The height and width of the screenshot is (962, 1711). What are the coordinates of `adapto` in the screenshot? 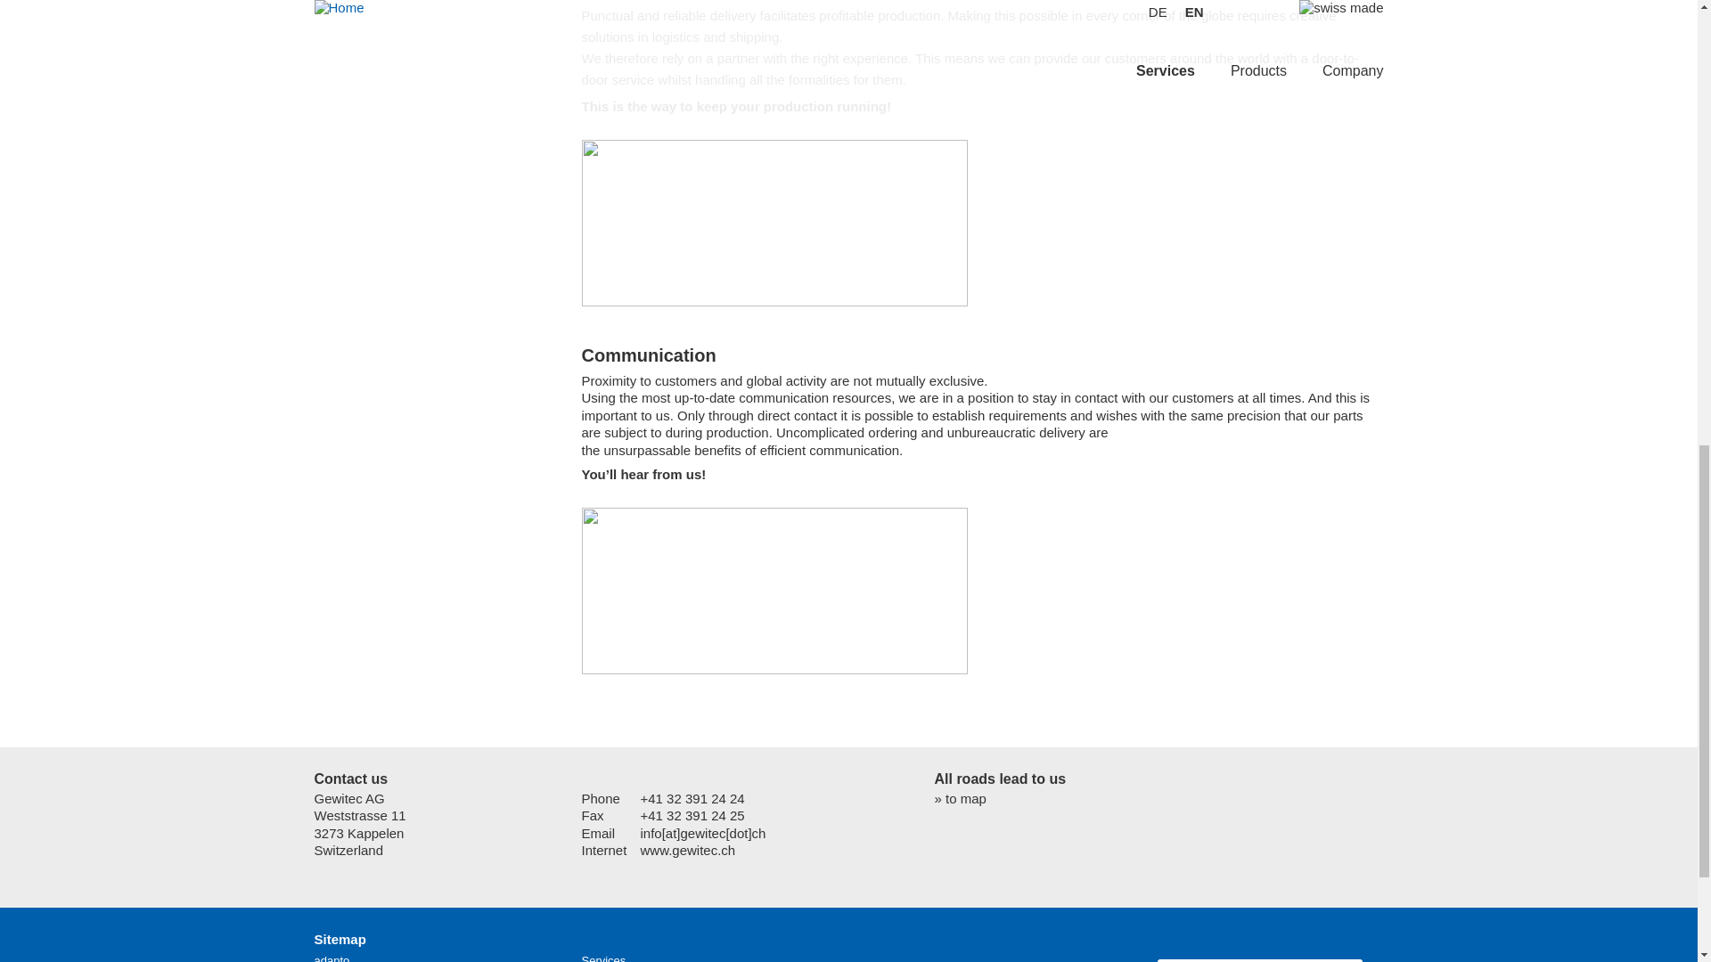 It's located at (331, 958).